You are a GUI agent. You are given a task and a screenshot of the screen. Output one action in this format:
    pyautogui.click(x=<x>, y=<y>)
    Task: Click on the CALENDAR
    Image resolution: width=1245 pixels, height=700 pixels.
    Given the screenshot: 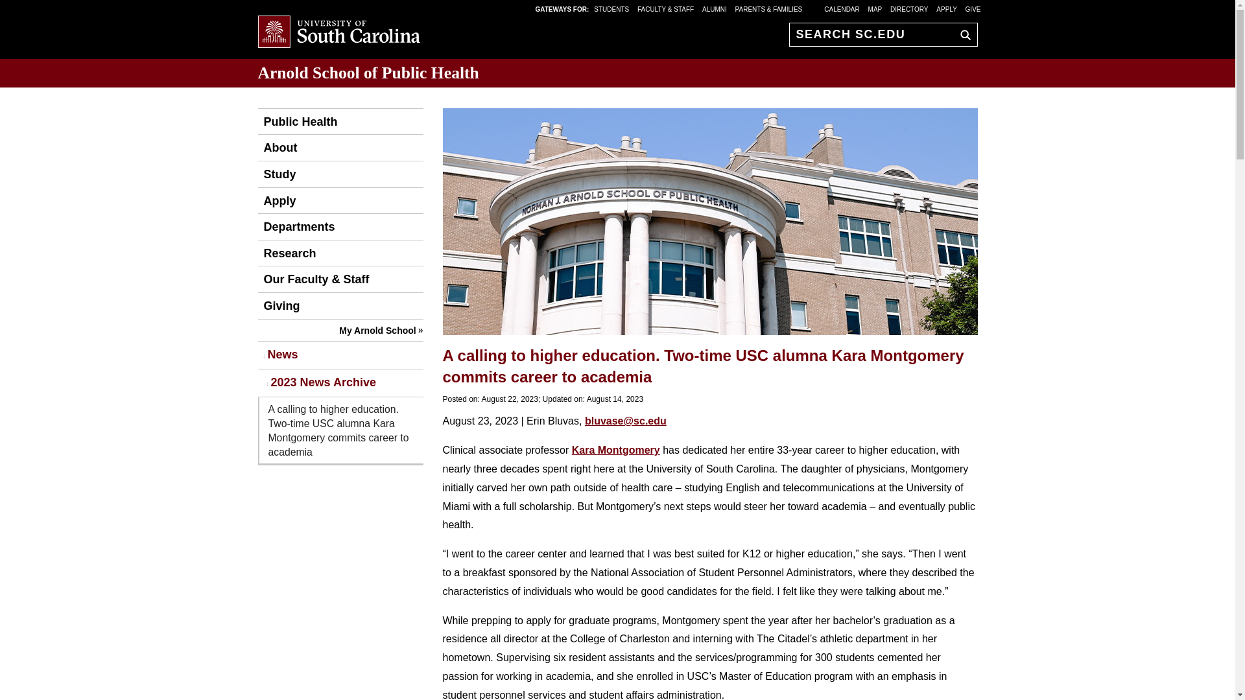 What is the action you would take?
    pyautogui.click(x=842, y=8)
    